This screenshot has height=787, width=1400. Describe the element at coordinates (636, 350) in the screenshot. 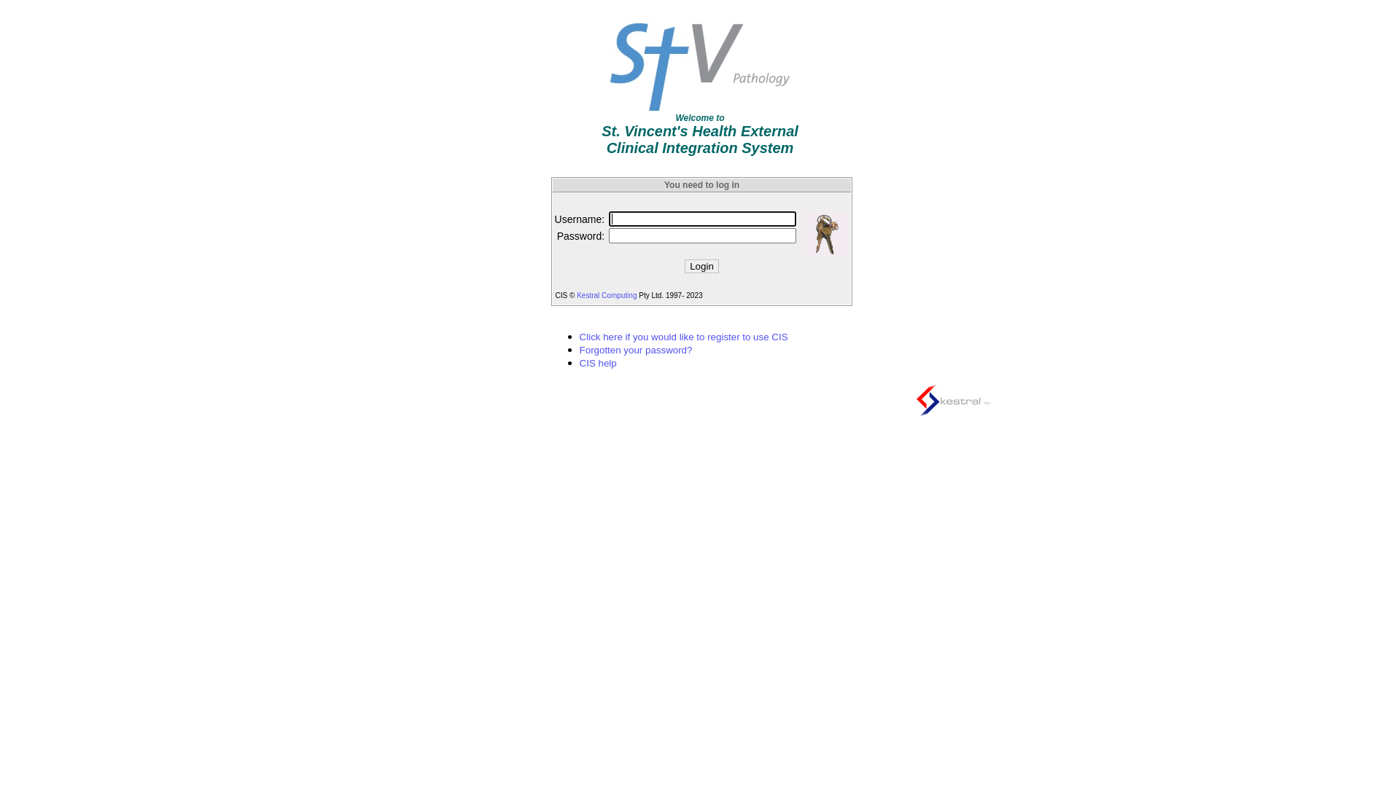

I see `Forgotten your password?` at that location.